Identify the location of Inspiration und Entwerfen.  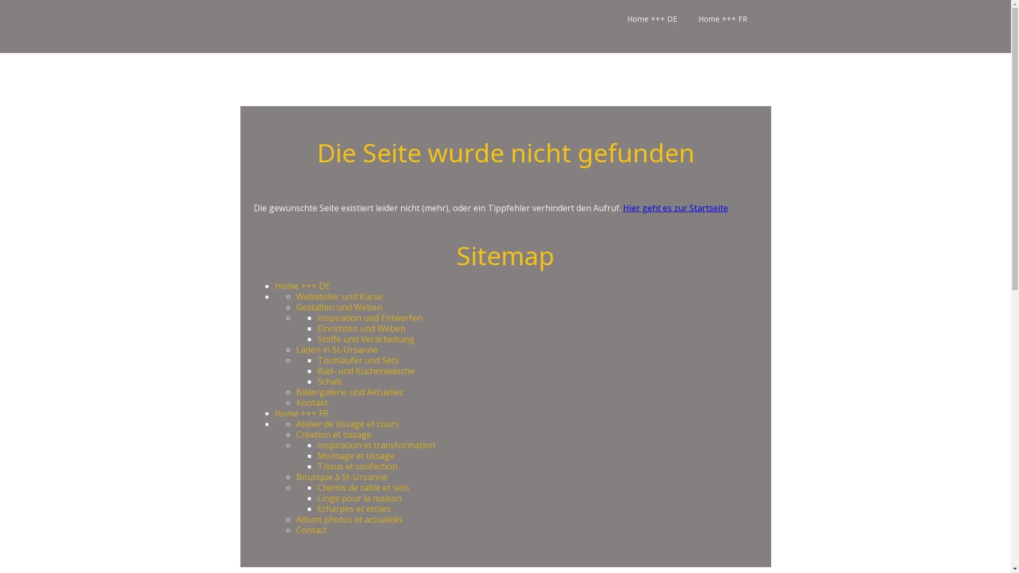
(370, 318).